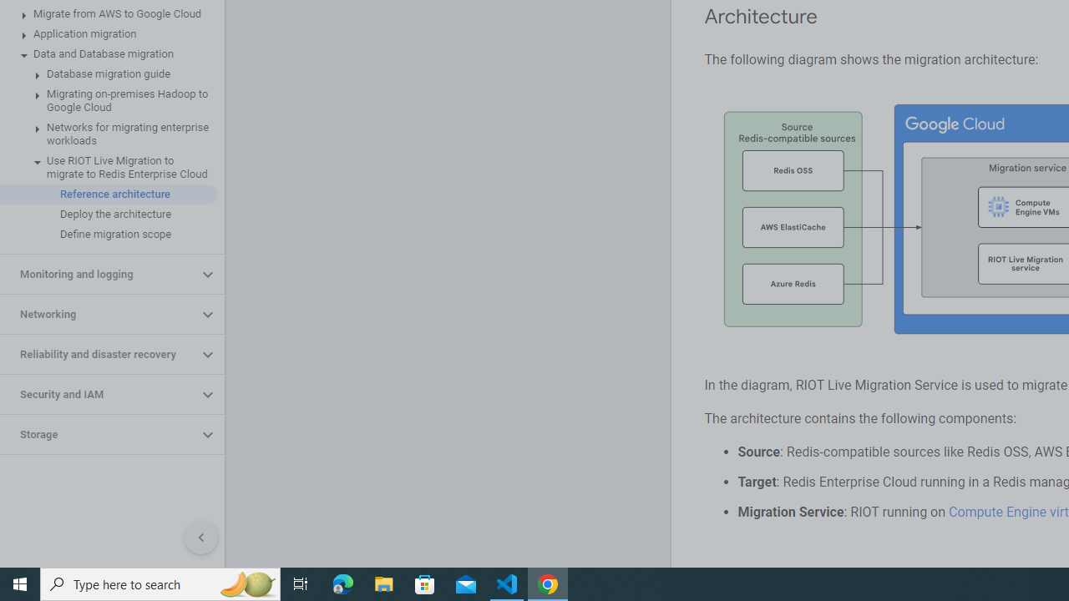 The image size is (1069, 601). What do you see at coordinates (109, 167) in the screenshot?
I see `Use RIOT Live Migration to migrate to Redis Enterprise Cloud` at bounding box center [109, 167].